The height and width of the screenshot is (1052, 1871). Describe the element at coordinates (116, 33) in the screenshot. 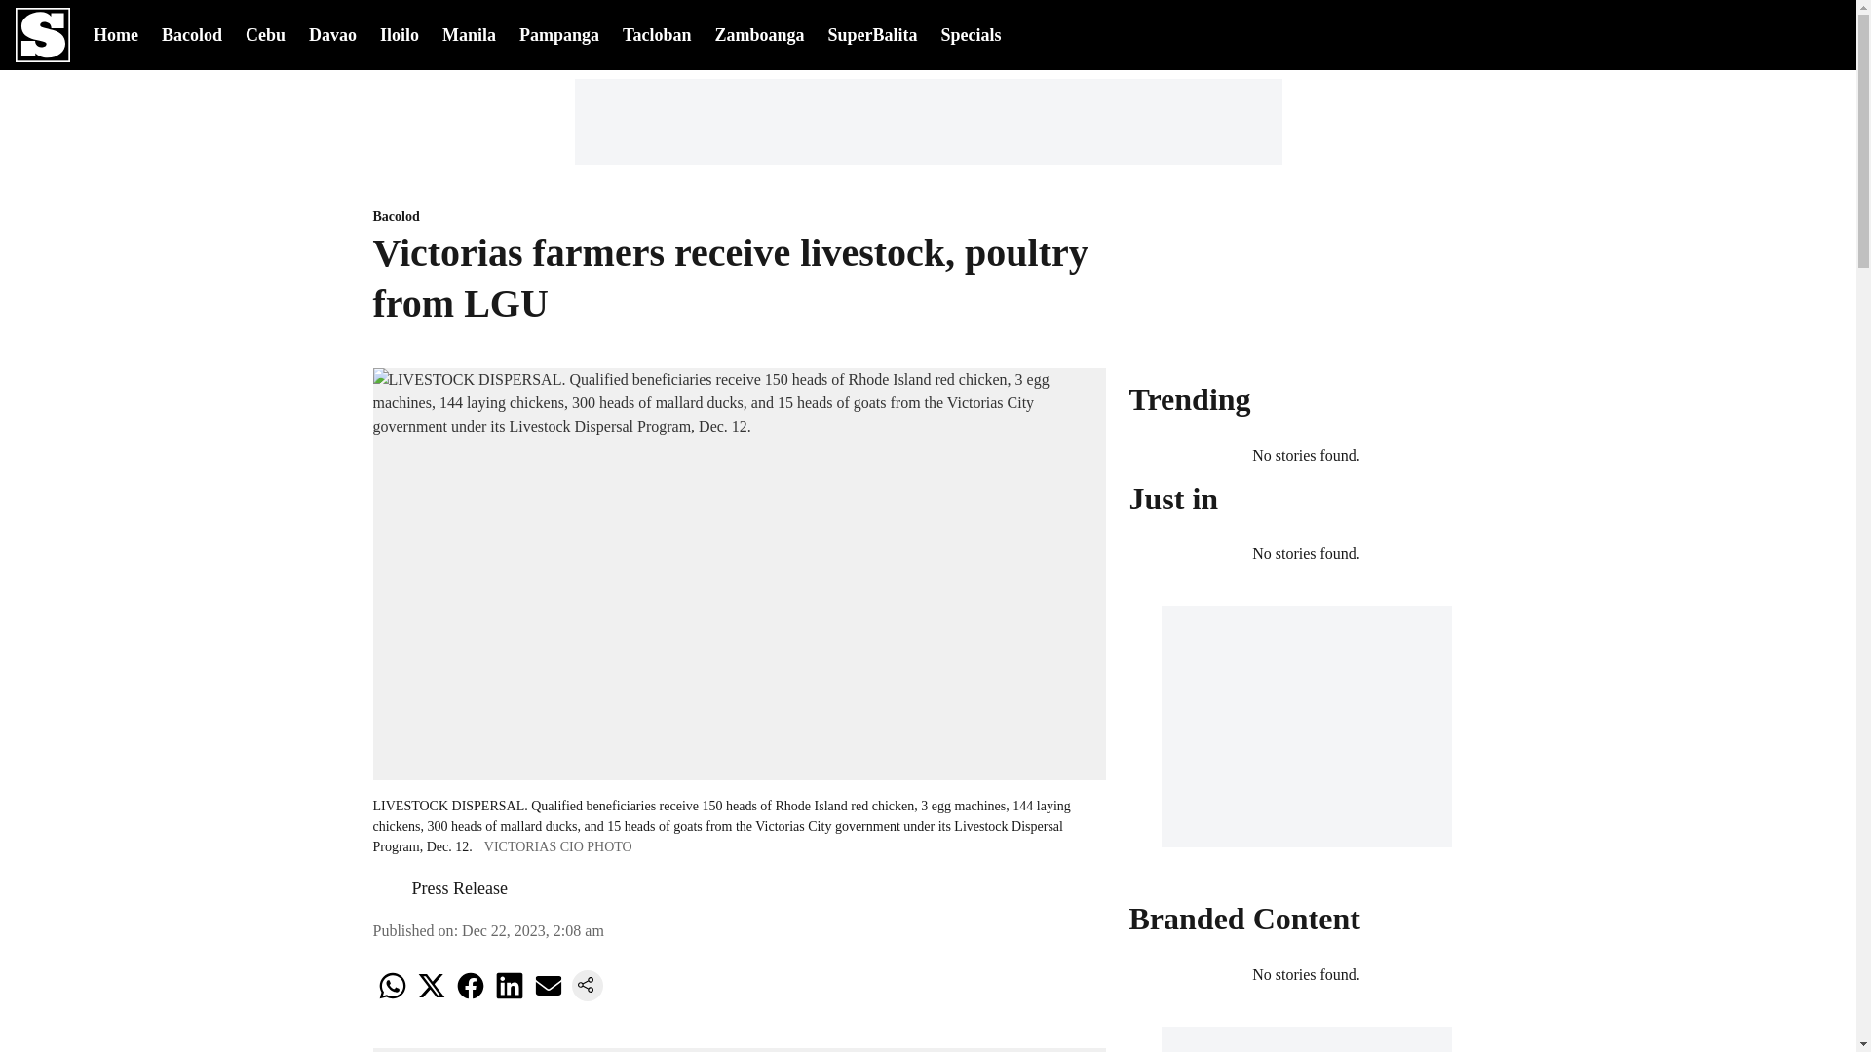

I see `Home` at that location.